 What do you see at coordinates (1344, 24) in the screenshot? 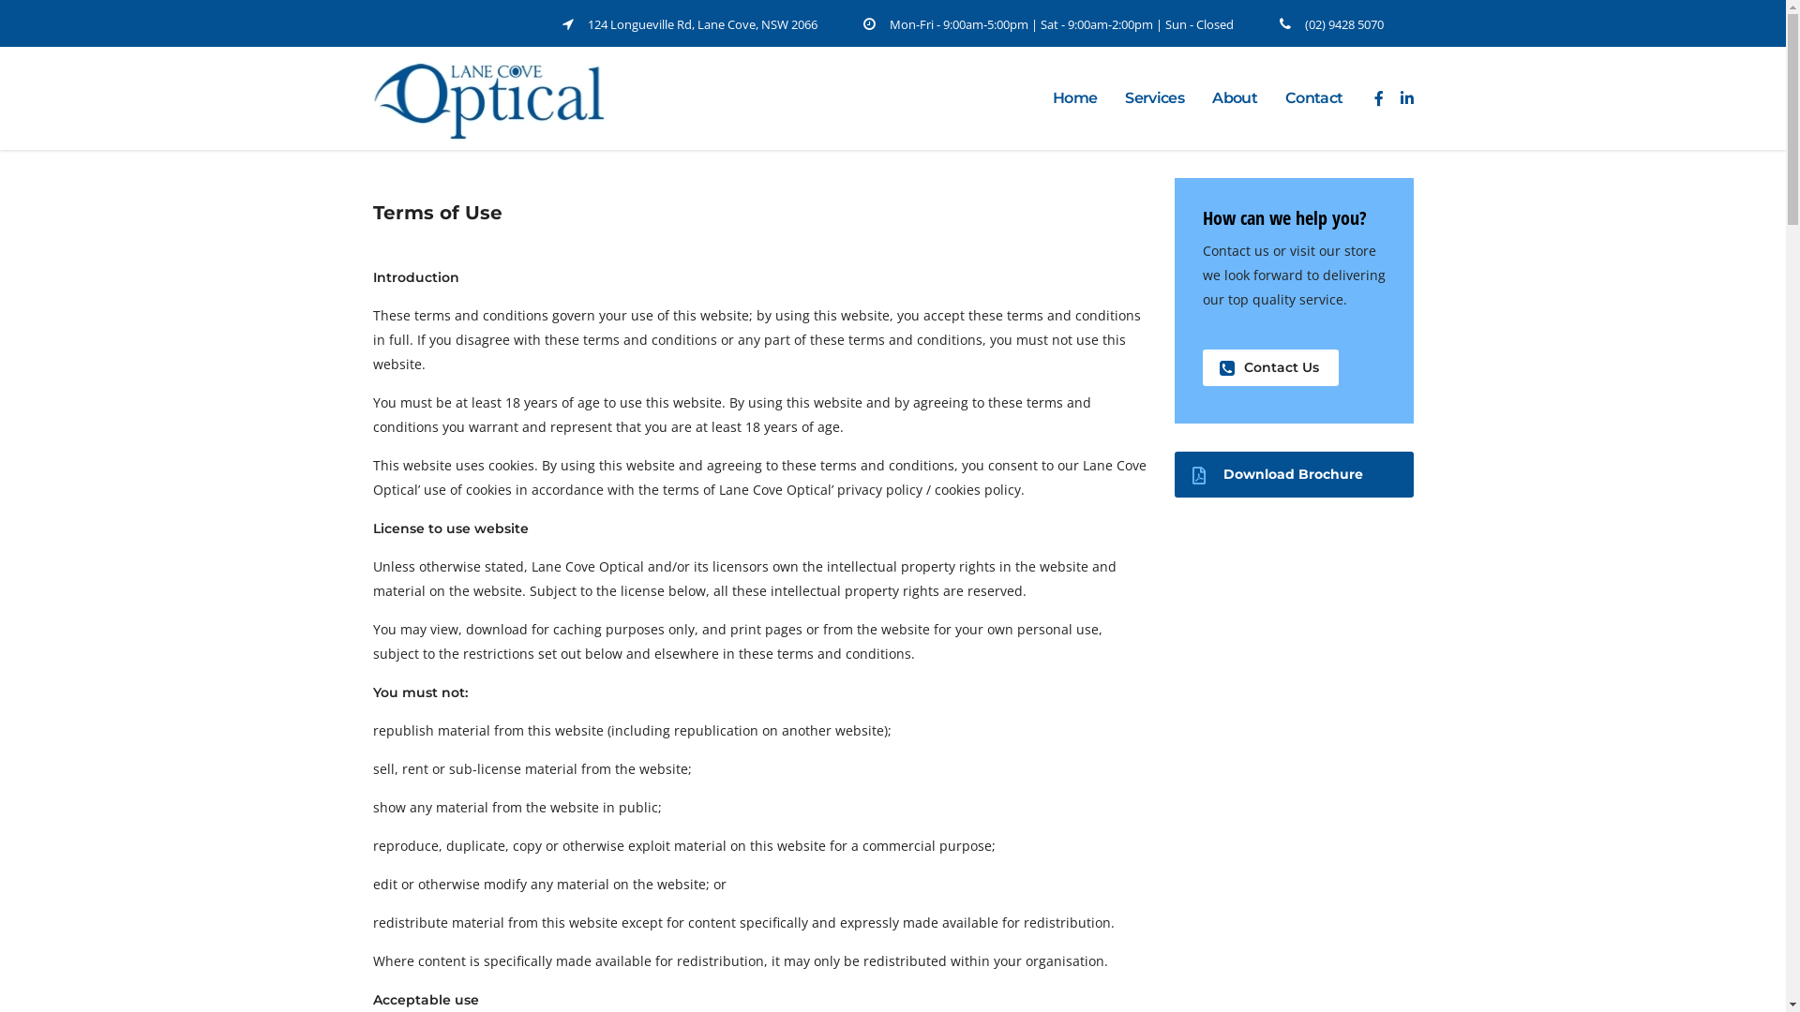
I see `(02) 9428 5070` at bounding box center [1344, 24].